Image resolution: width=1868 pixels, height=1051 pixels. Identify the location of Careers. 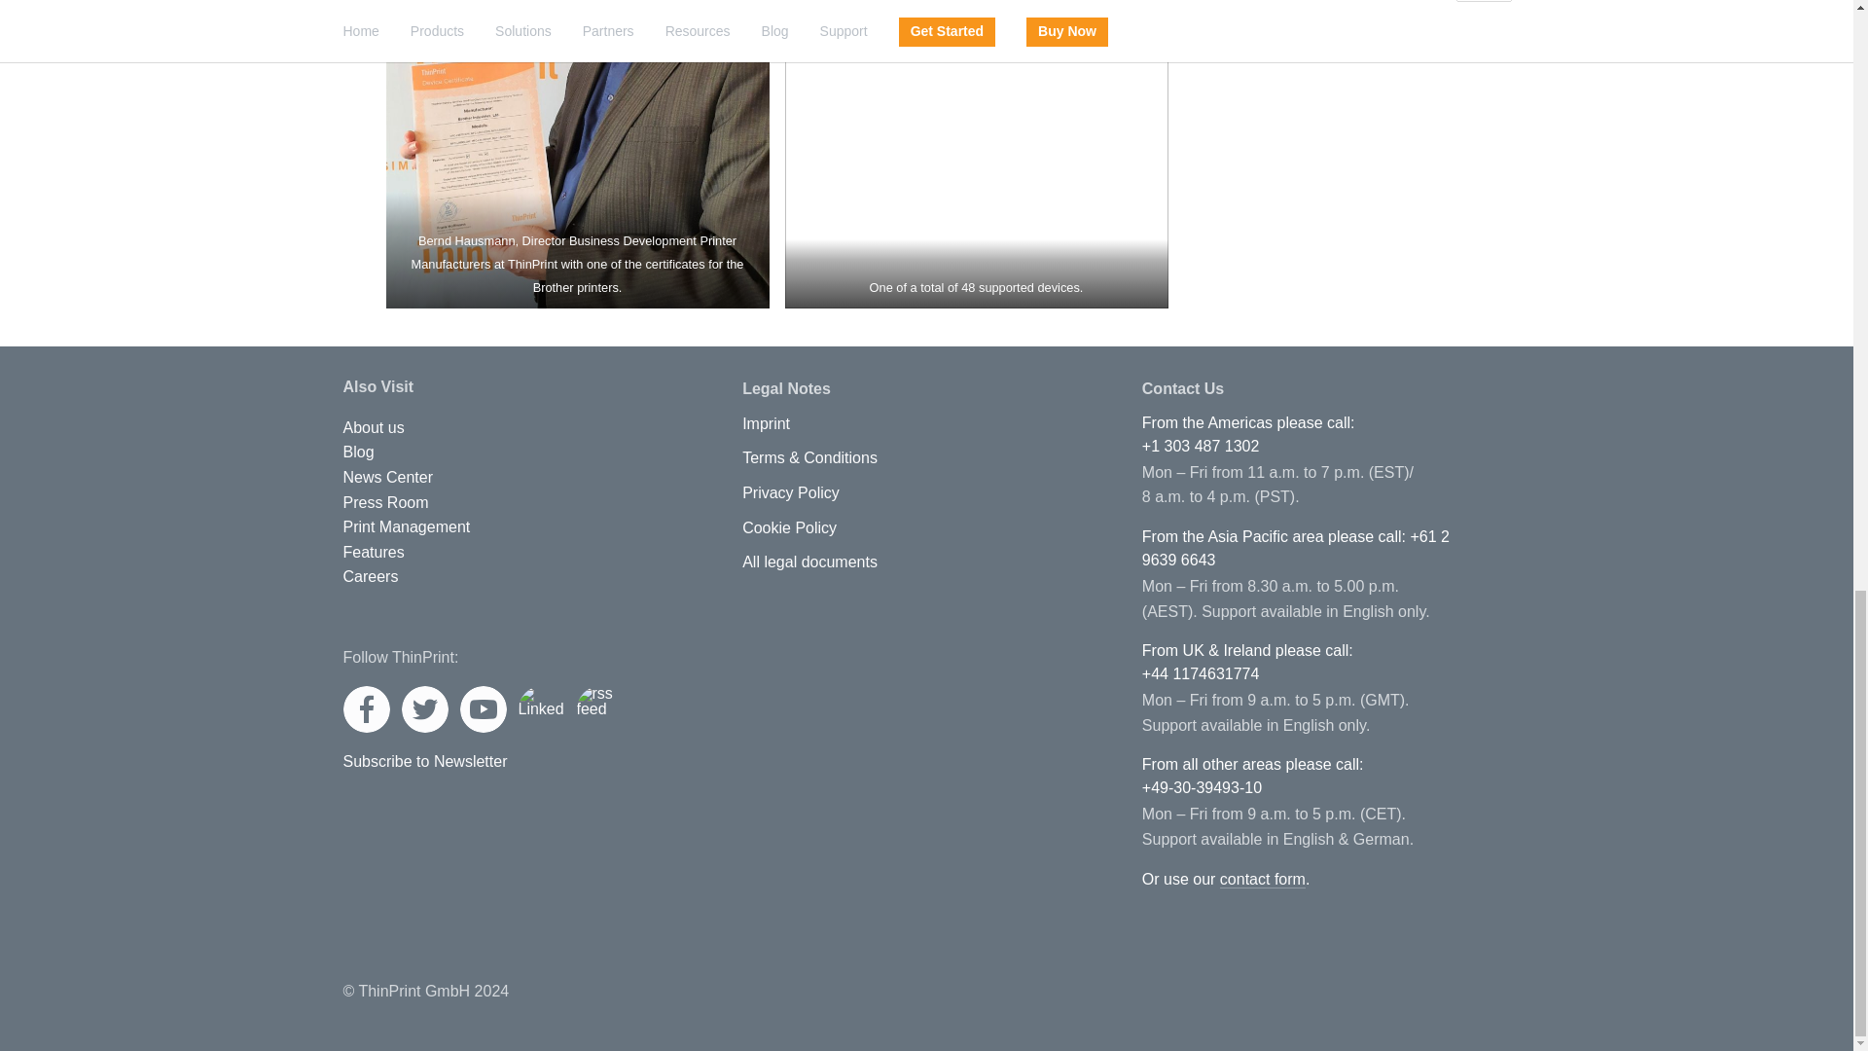
(370, 576).